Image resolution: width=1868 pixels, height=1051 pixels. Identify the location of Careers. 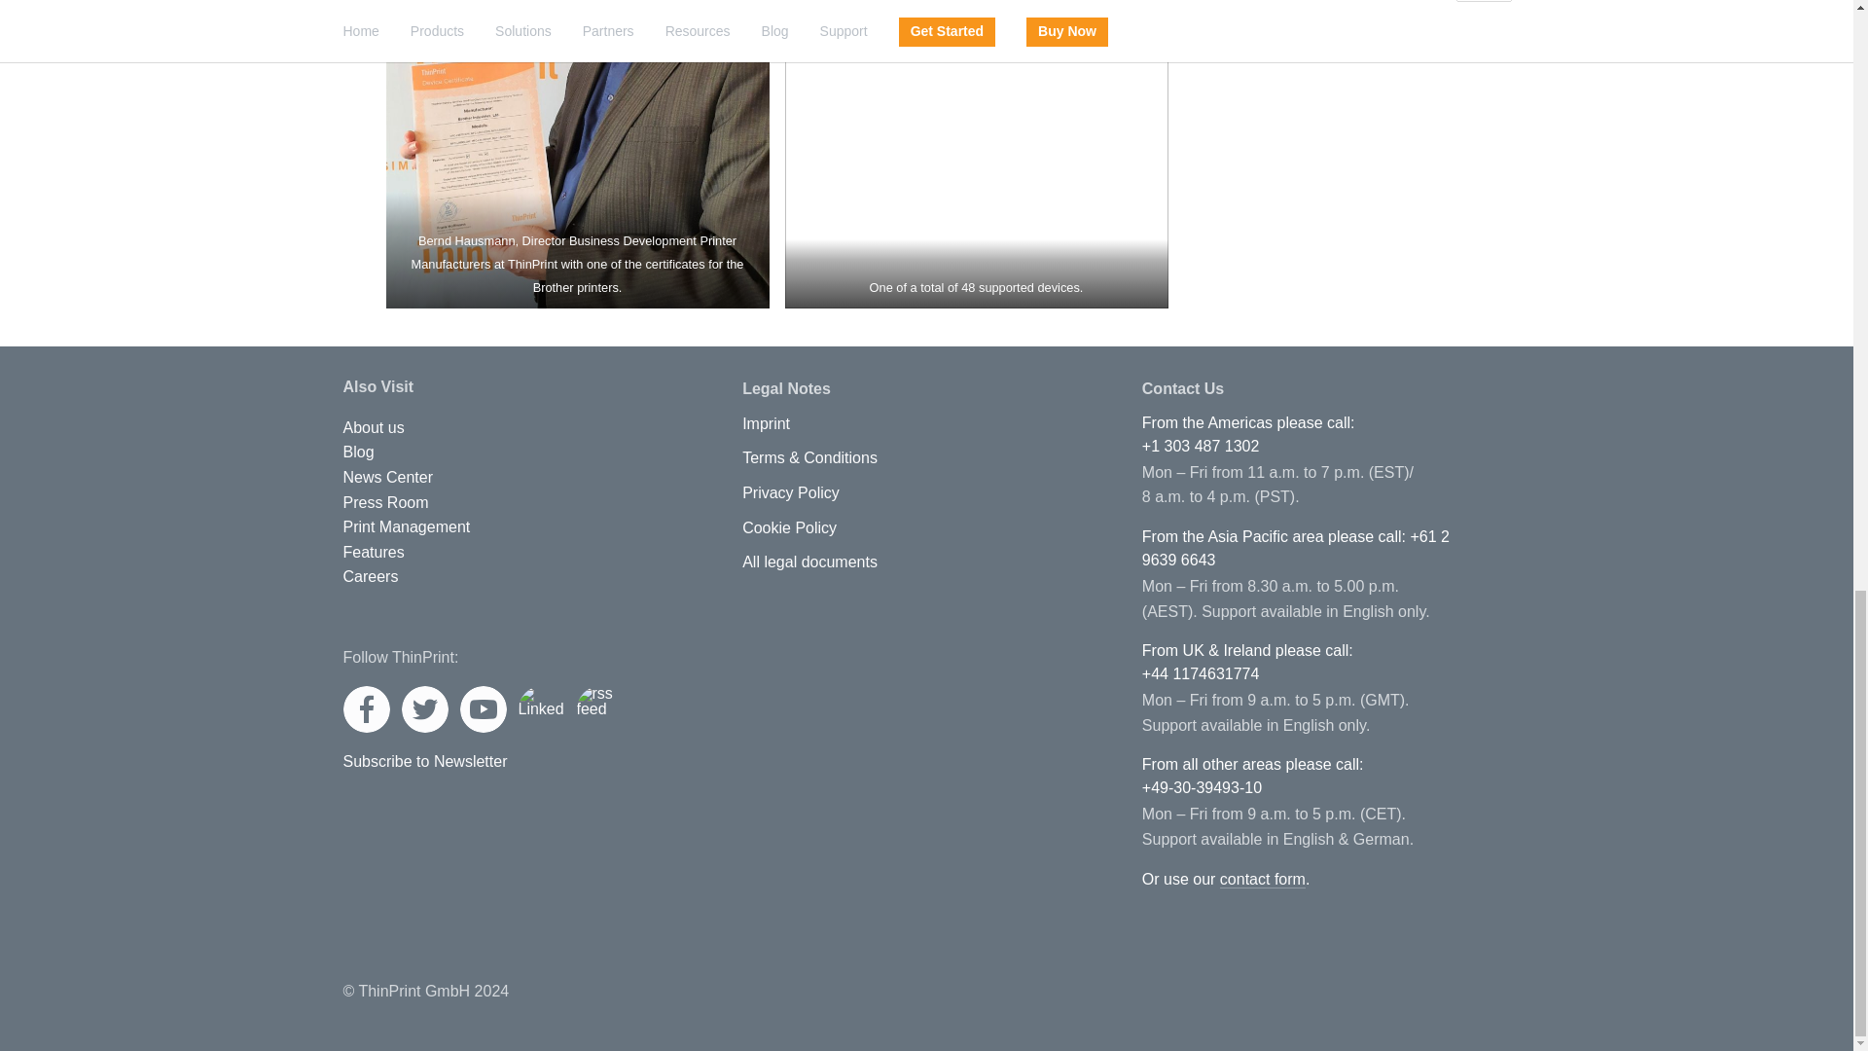
(370, 576).